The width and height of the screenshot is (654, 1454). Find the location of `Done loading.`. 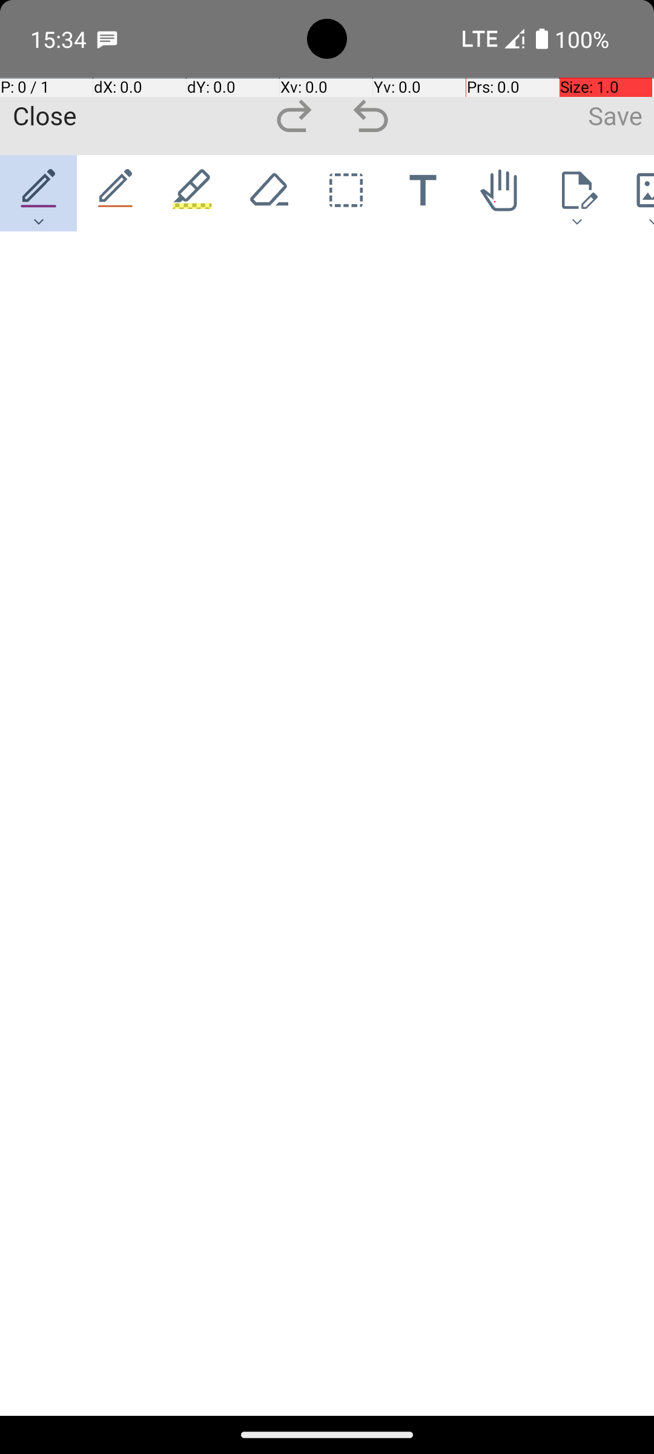

Done loading. is located at coordinates (45, 262).